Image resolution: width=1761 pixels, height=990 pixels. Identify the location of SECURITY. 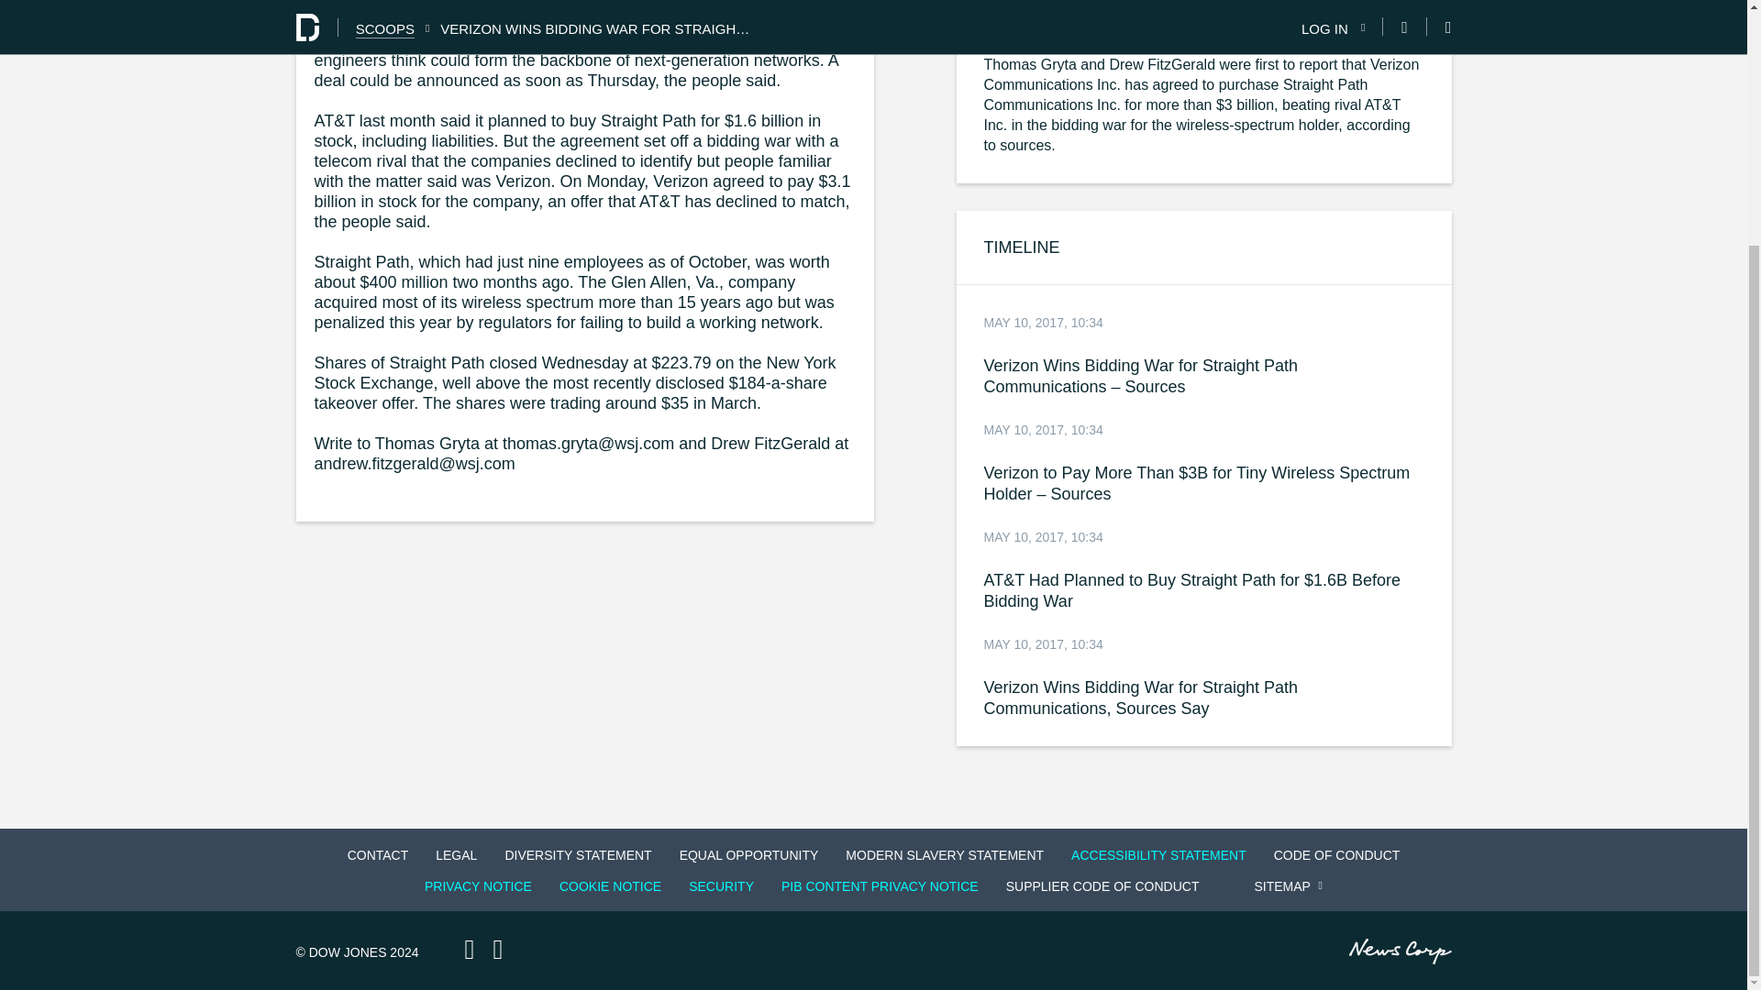
(721, 885).